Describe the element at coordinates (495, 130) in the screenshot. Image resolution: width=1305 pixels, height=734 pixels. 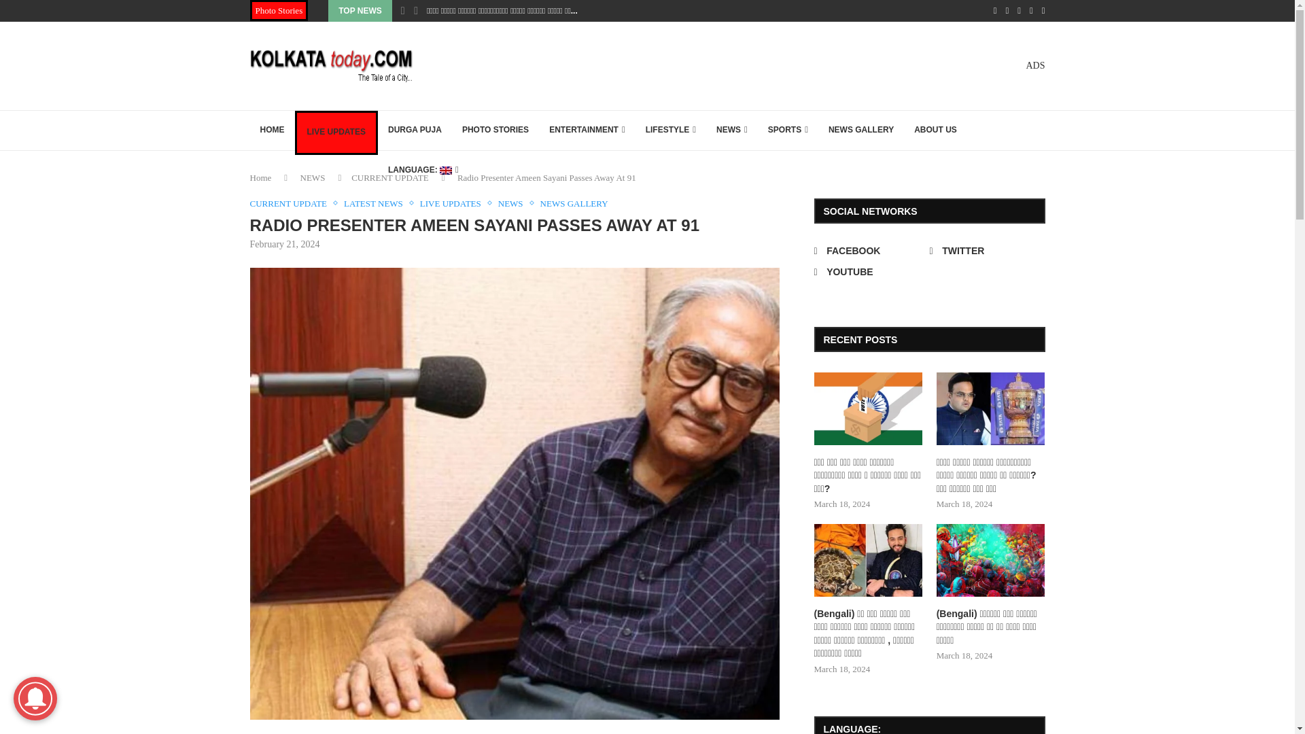
I see `PHOTO STORIES` at that location.